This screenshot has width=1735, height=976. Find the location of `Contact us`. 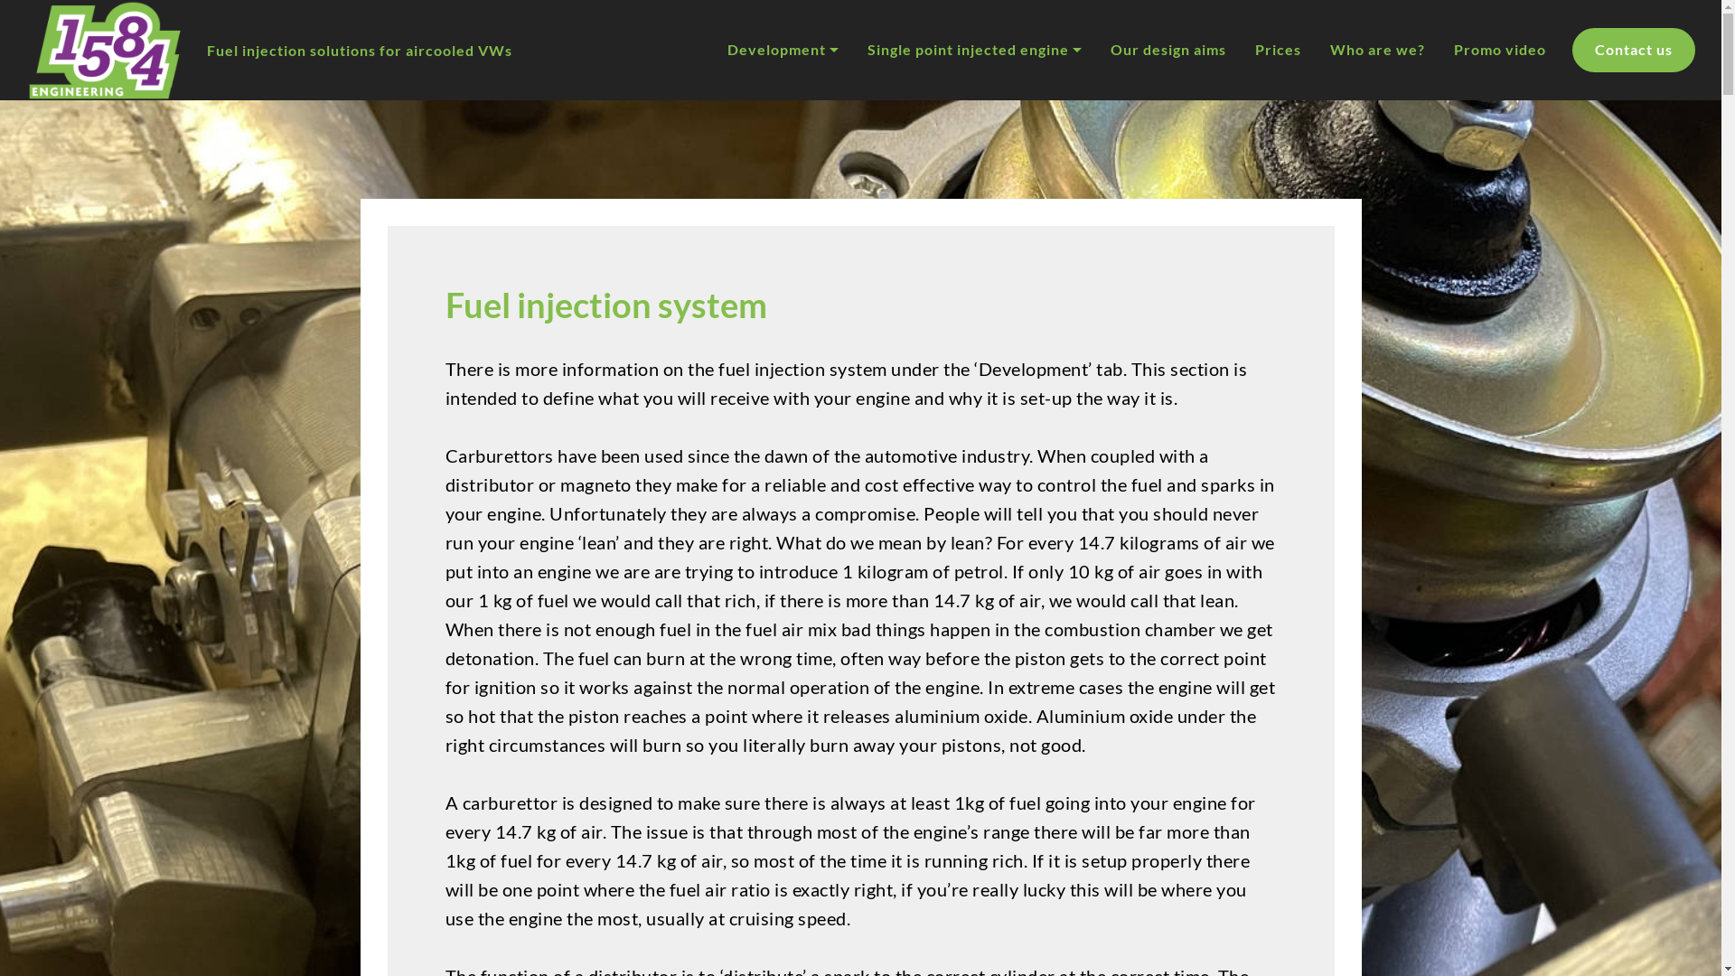

Contact us is located at coordinates (1634, 50).